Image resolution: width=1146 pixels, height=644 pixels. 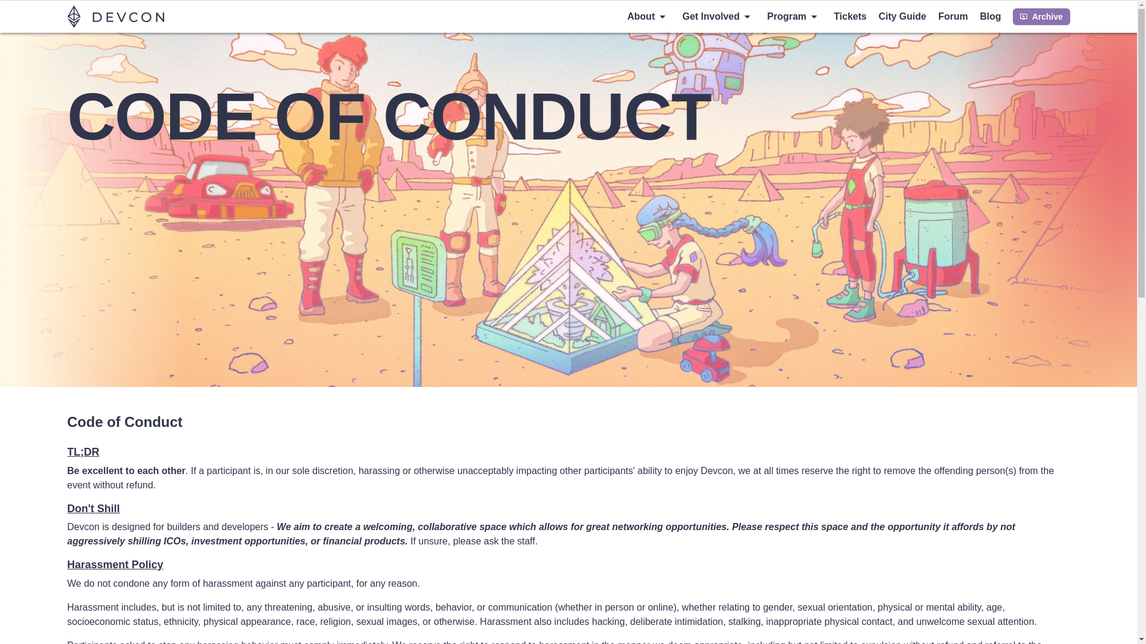 What do you see at coordinates (902, 17) in the screenshot?
I see `City Guide` at bounding box center [902, 17].